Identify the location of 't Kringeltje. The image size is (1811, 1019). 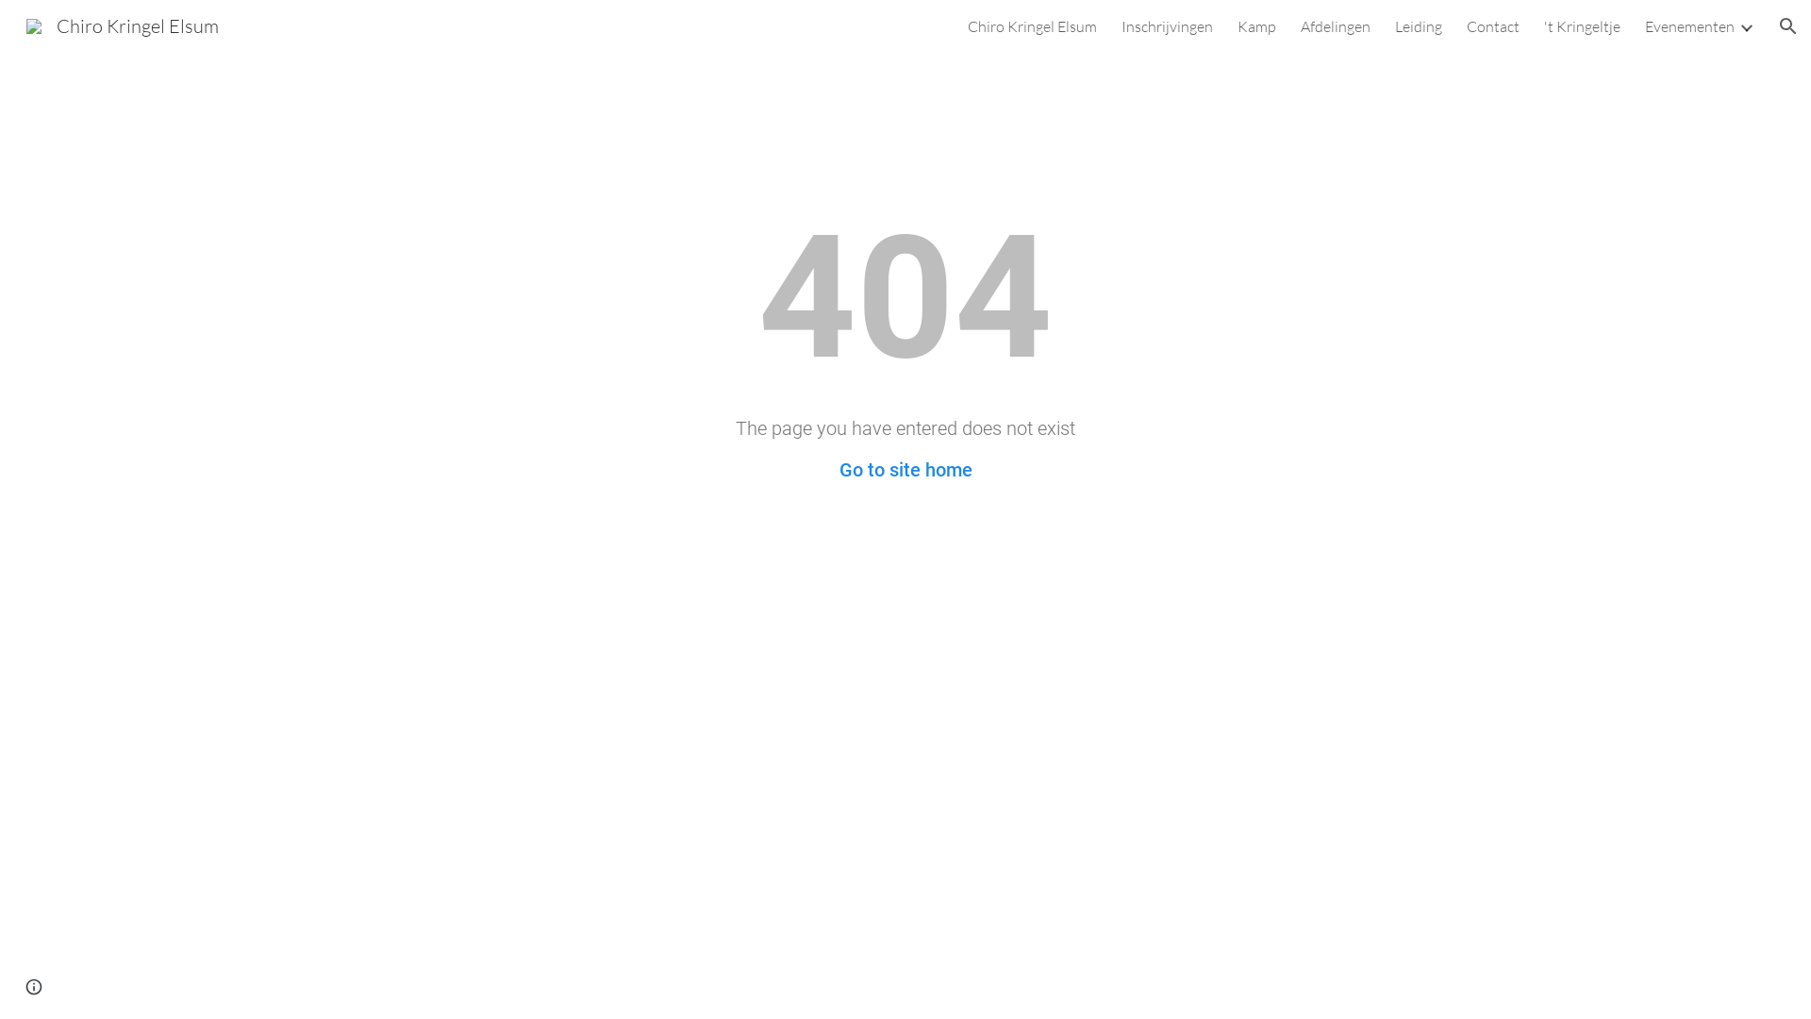
(1583, 26).